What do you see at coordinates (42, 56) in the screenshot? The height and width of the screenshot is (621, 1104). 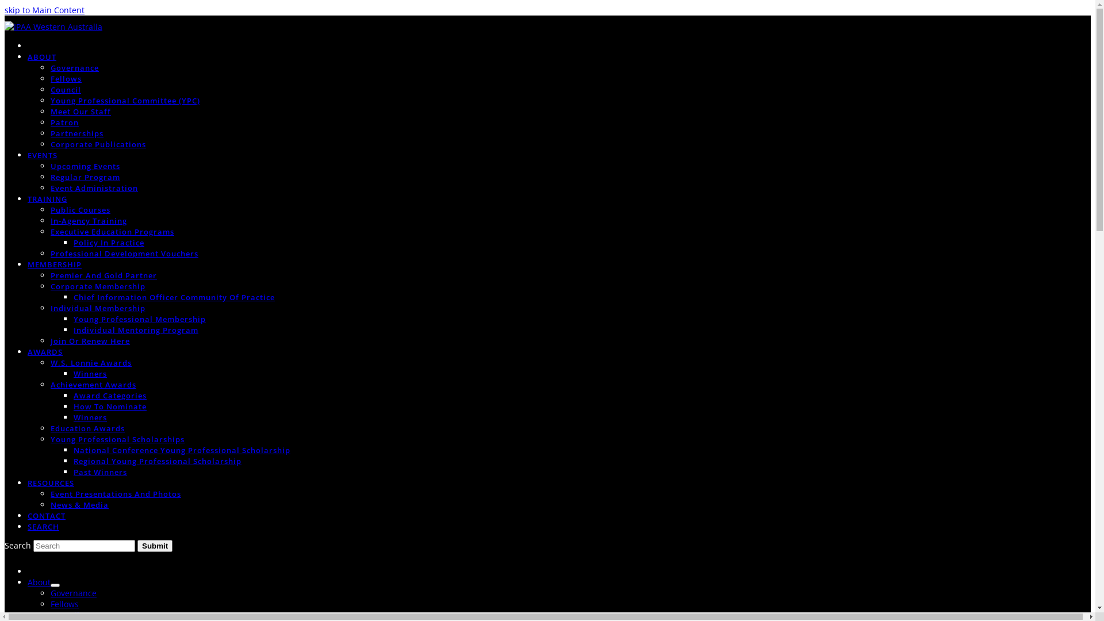 I see `ABOUT` at bounding box center [42, 56].